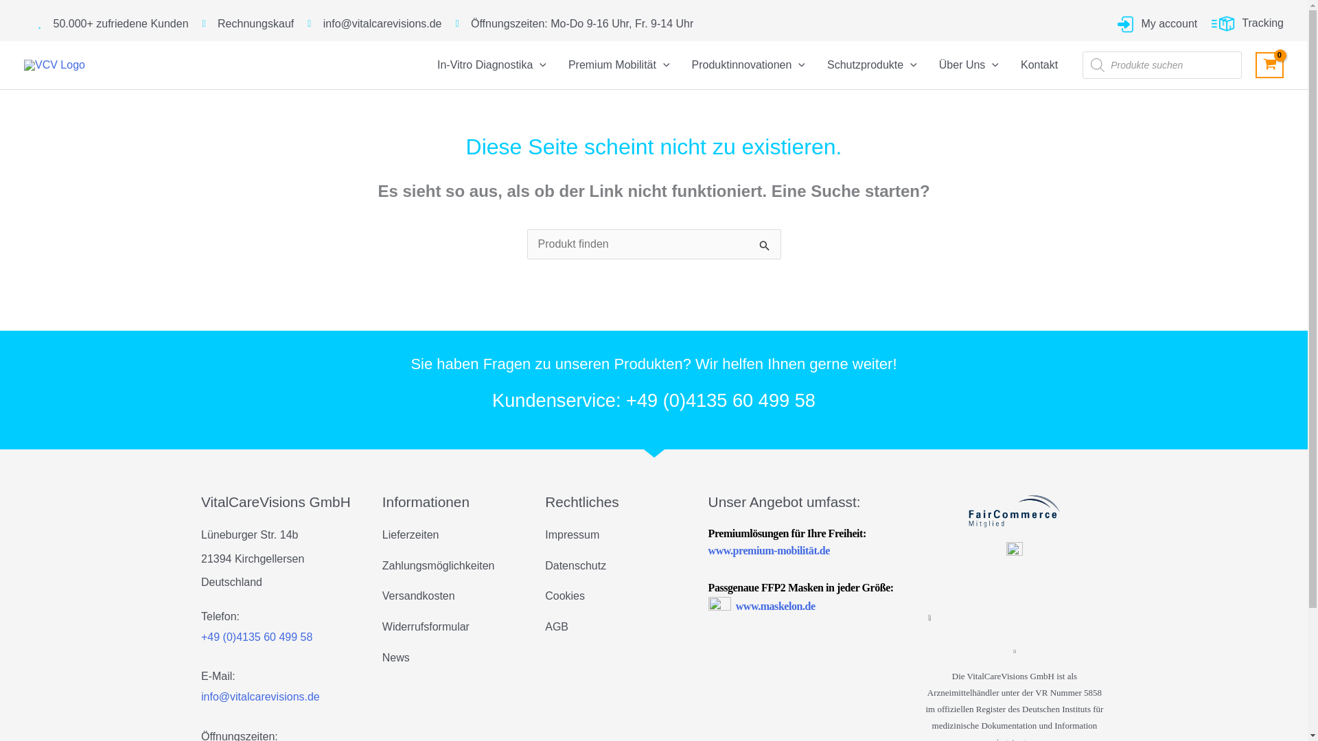  I want to click on In-Vitro Diagnostika, so click(492, 64).